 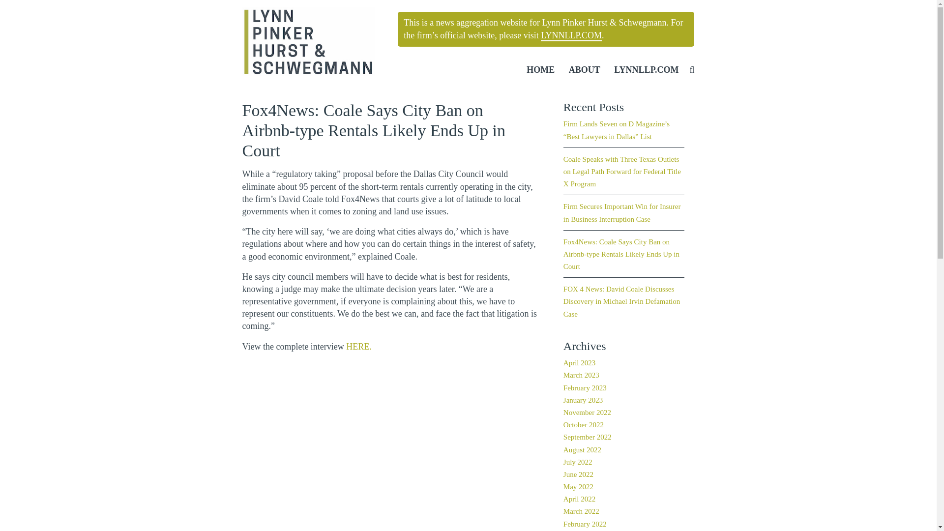 I want to click on April 2022, so click(x=579, y=499).